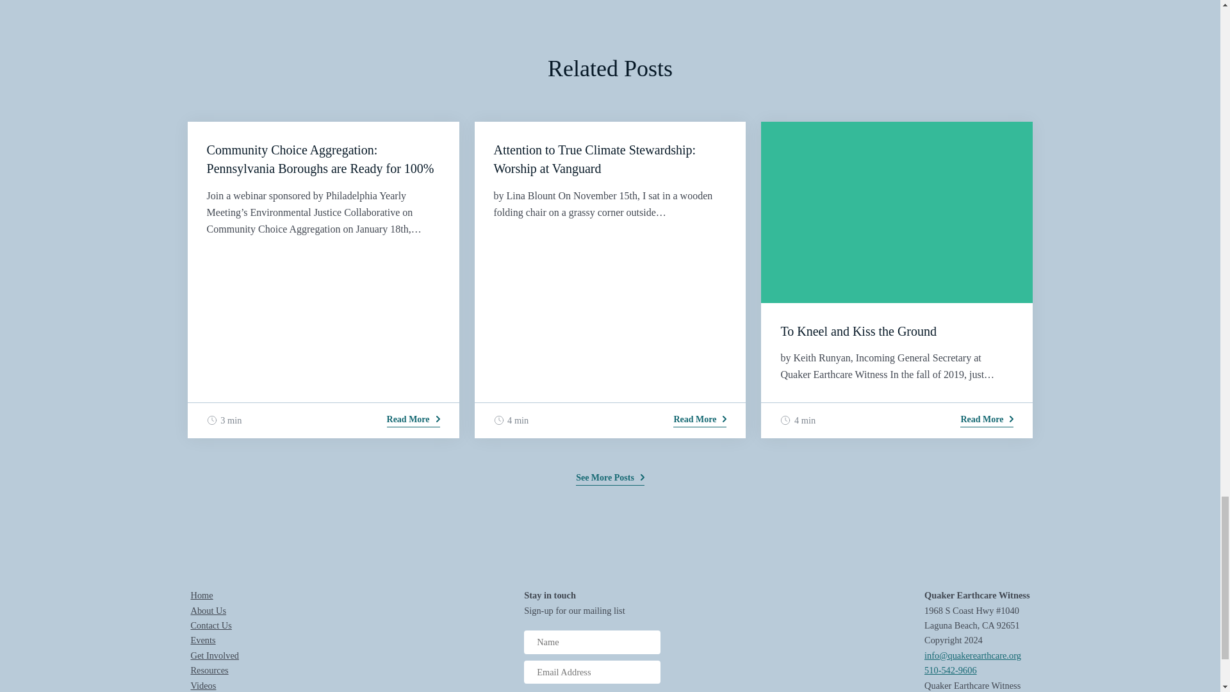 This screenshot has width=1230, height=692. I want to click on See More Posts, so click(610, 478).